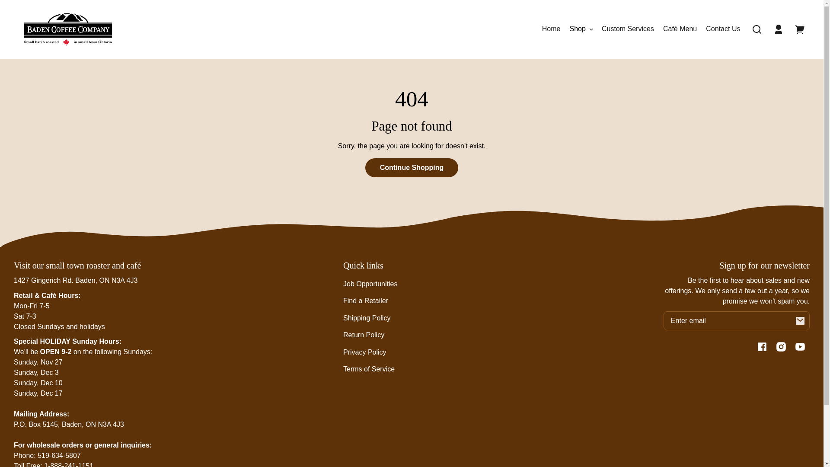  I want to click on Shipping Policy, so click(367, 318).